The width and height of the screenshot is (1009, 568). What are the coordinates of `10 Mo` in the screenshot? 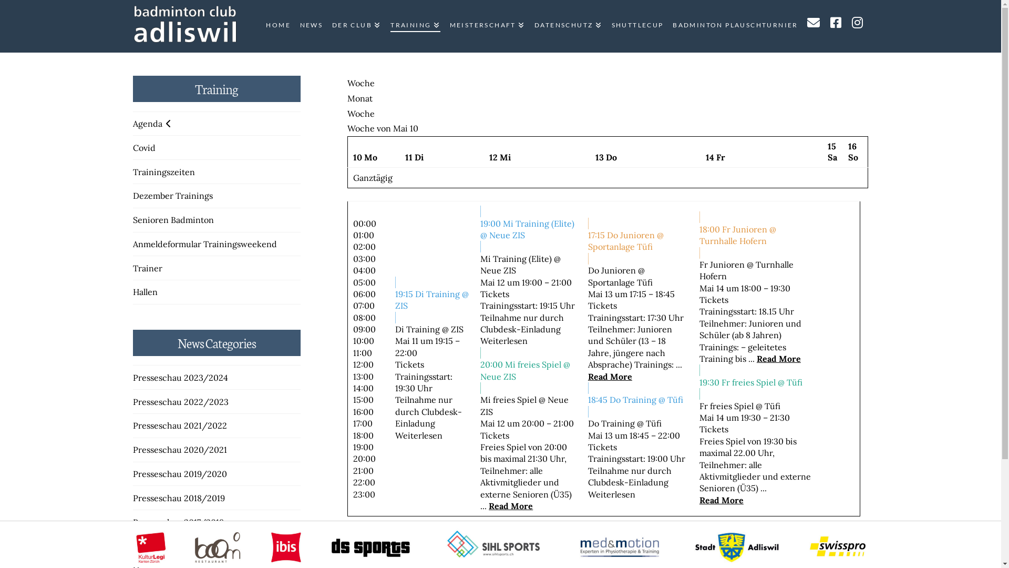 It's located at (365, 157).